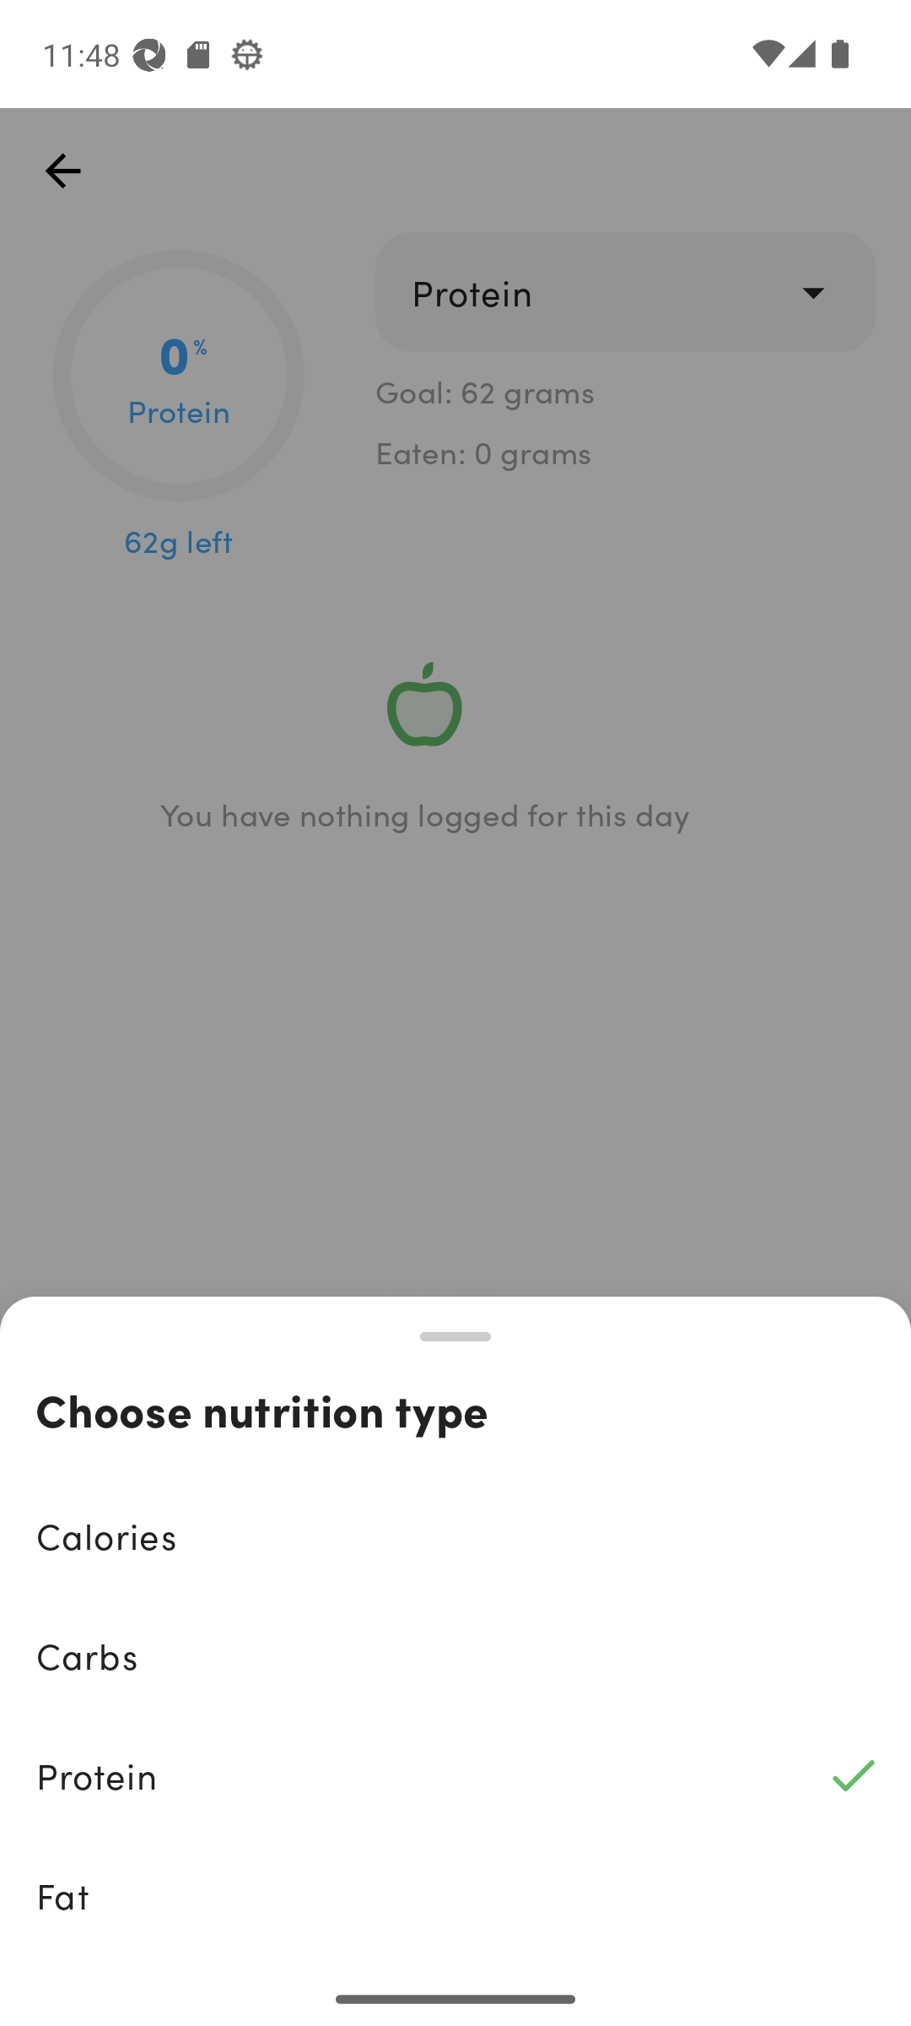 The width and height of the screenshot is (911, 2026). Describe the element at coordinates (455, 1895) in the screenshot. I see `bottom_sheet_option Fat bottom_sheet_option_text` at that location.